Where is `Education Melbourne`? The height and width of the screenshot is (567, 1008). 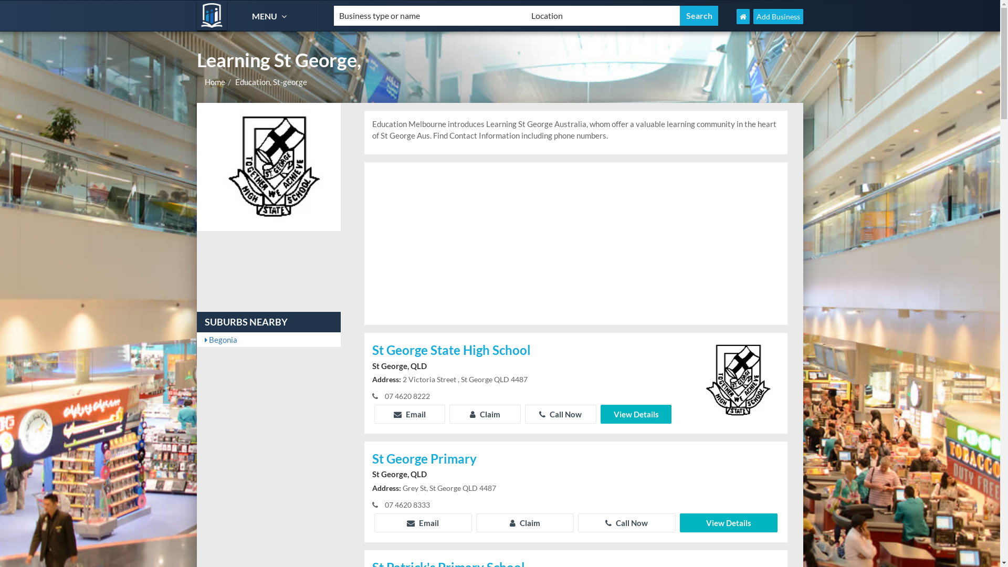 Education Melbourne is located at coordinates (212, 16).